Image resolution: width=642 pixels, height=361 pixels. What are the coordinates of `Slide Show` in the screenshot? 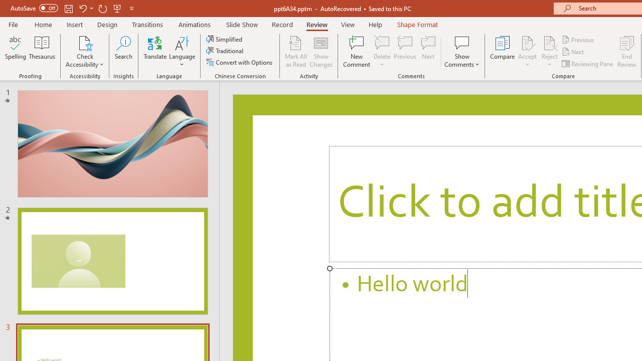 It's located at (242, 24).